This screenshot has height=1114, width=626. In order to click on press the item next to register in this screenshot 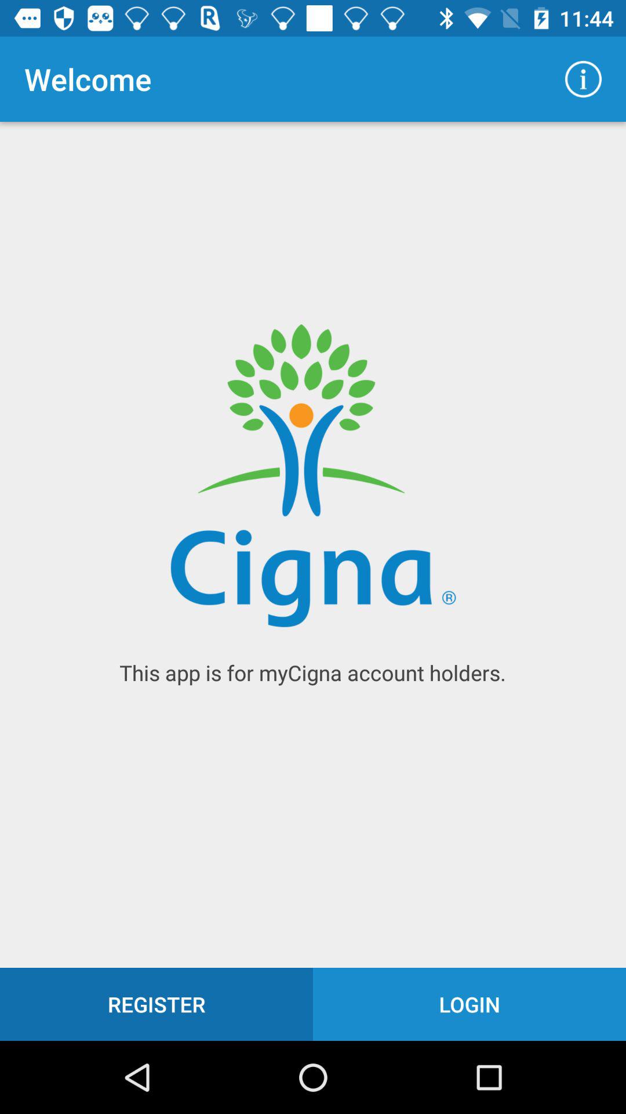, I will do `click(469, 1004)`.